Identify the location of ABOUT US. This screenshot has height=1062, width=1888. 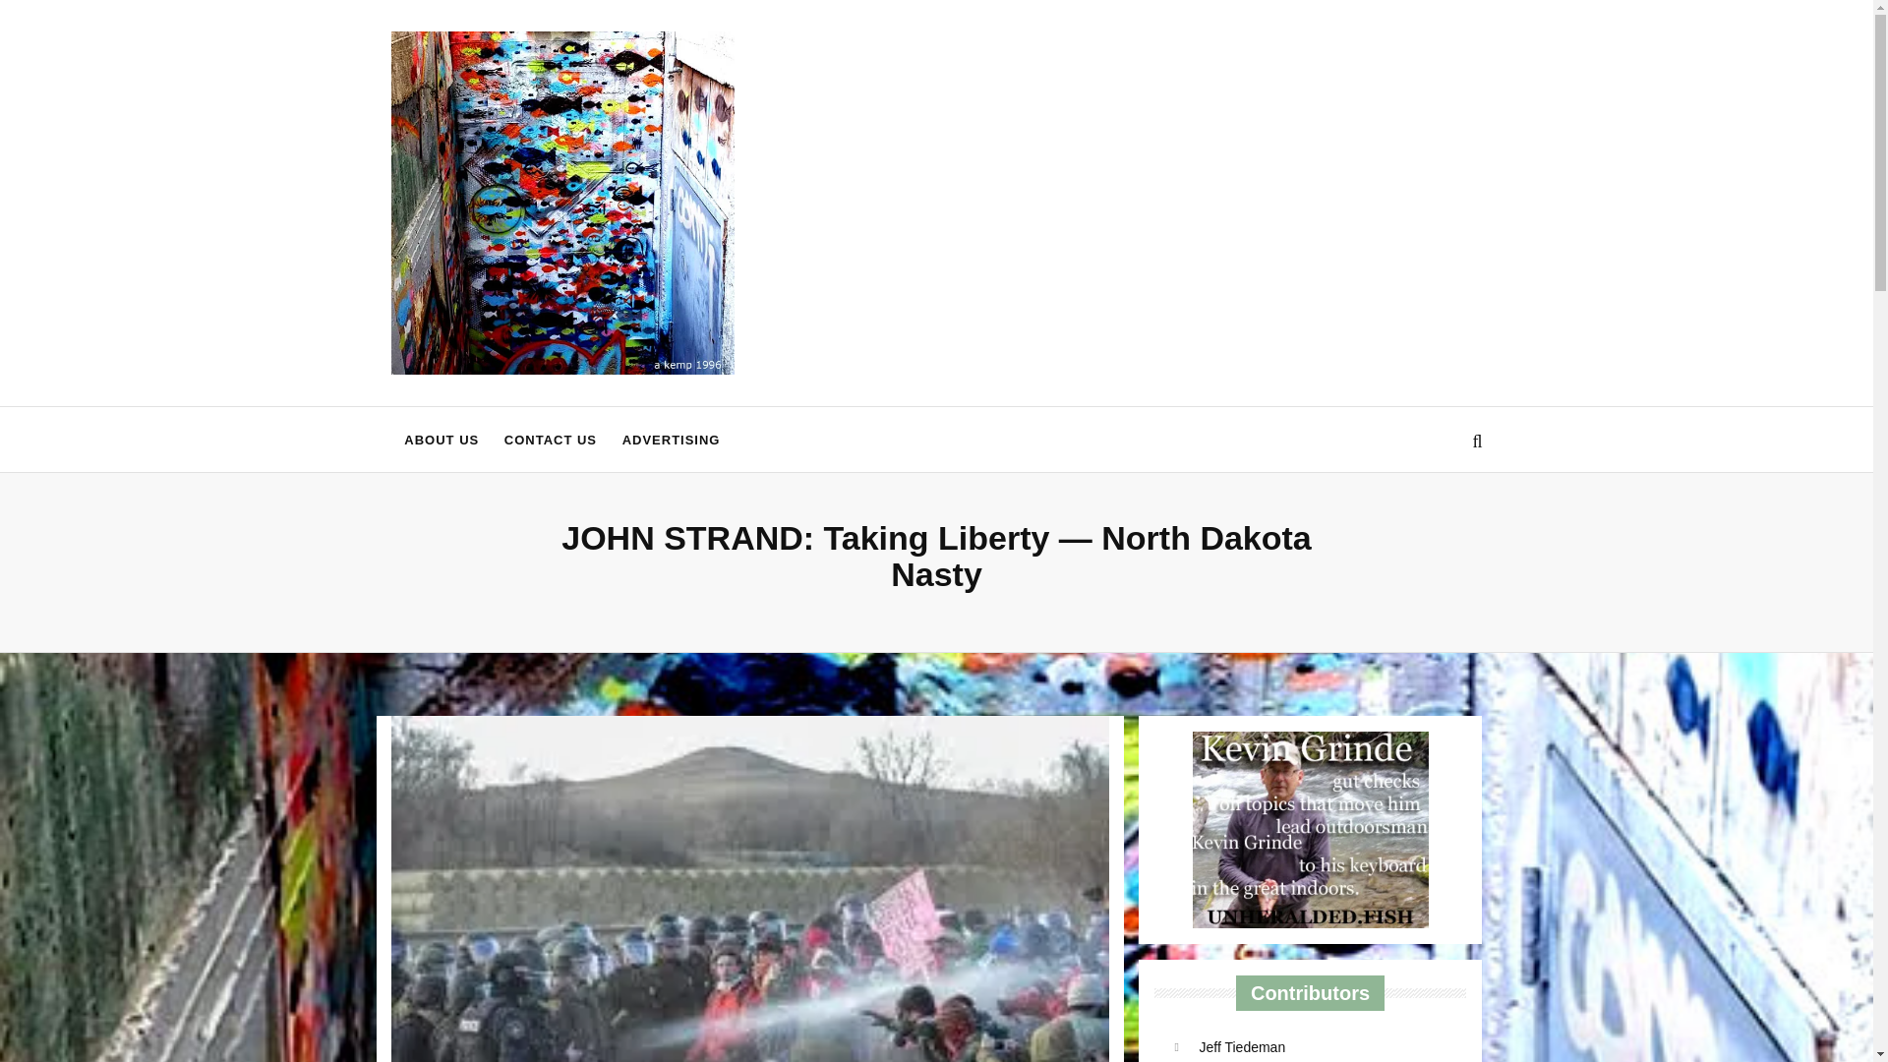
(441, 439).